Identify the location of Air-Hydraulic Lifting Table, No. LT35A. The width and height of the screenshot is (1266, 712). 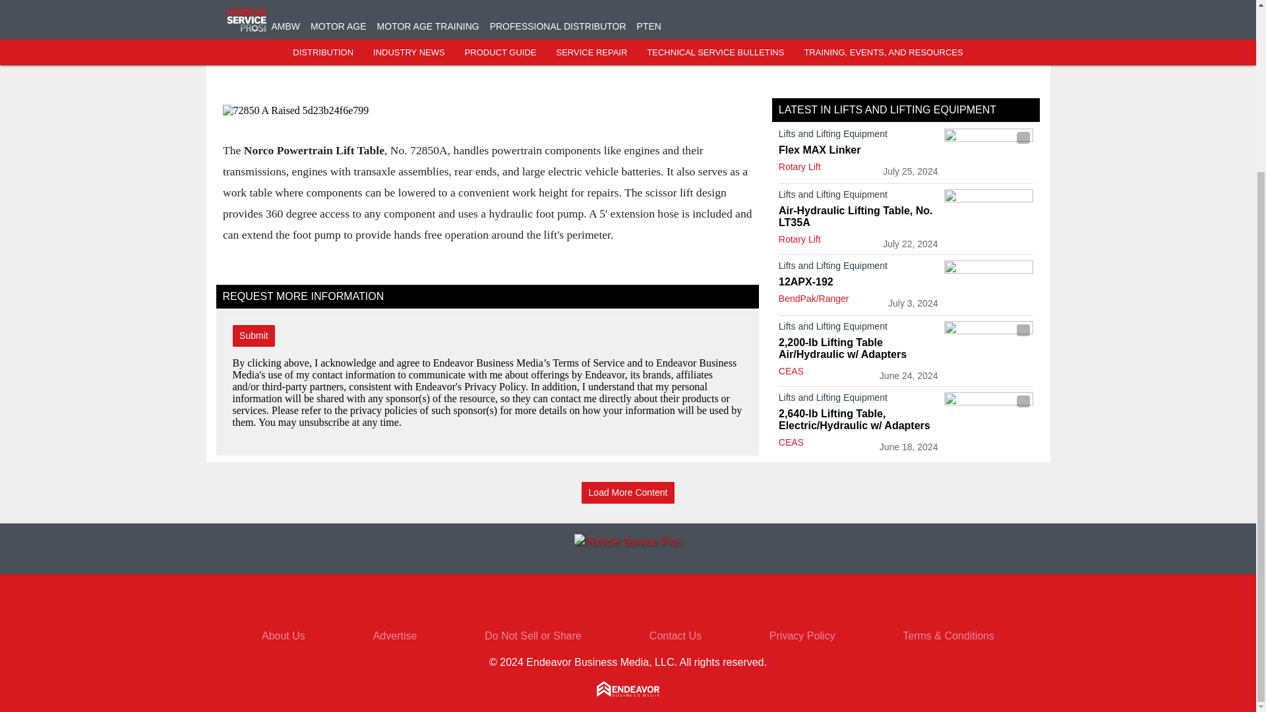
(858, 216).